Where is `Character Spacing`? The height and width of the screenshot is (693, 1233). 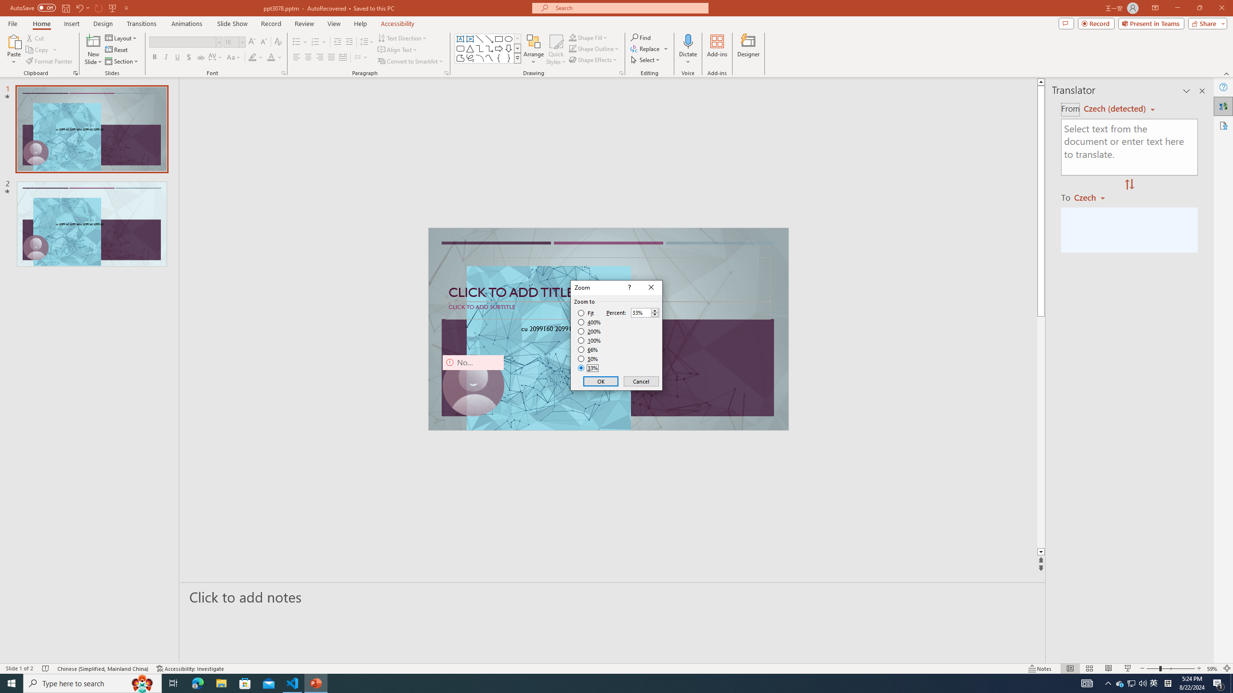 Character Spacing is located at coordinates (216, 58).